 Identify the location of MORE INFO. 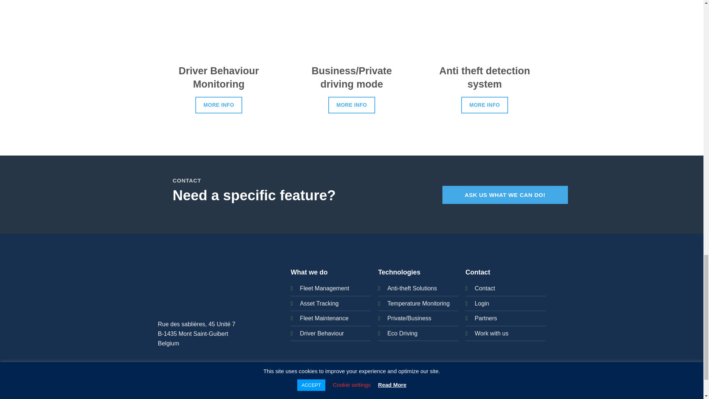
(219, 105).